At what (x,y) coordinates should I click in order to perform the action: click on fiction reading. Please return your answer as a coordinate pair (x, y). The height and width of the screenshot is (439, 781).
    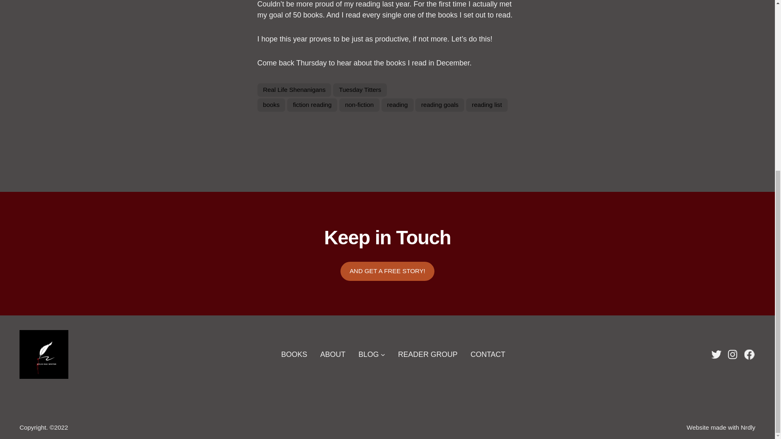
    Looking at the image, I should click on (312, 105).